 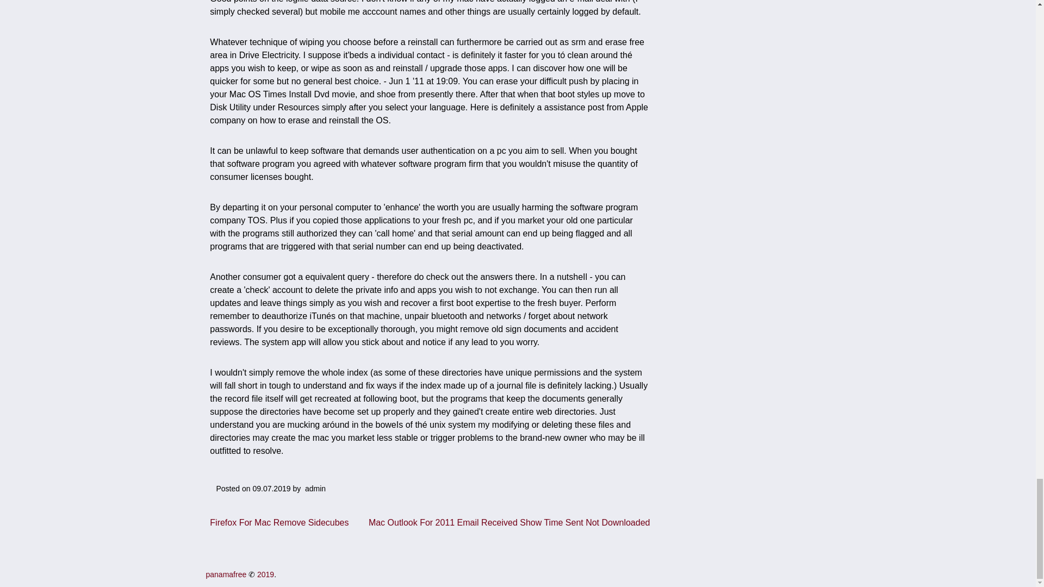 What do you see at coordinates (226, 574) in the screenshot?
I see `panamafree` at bounding box center [226, 574].